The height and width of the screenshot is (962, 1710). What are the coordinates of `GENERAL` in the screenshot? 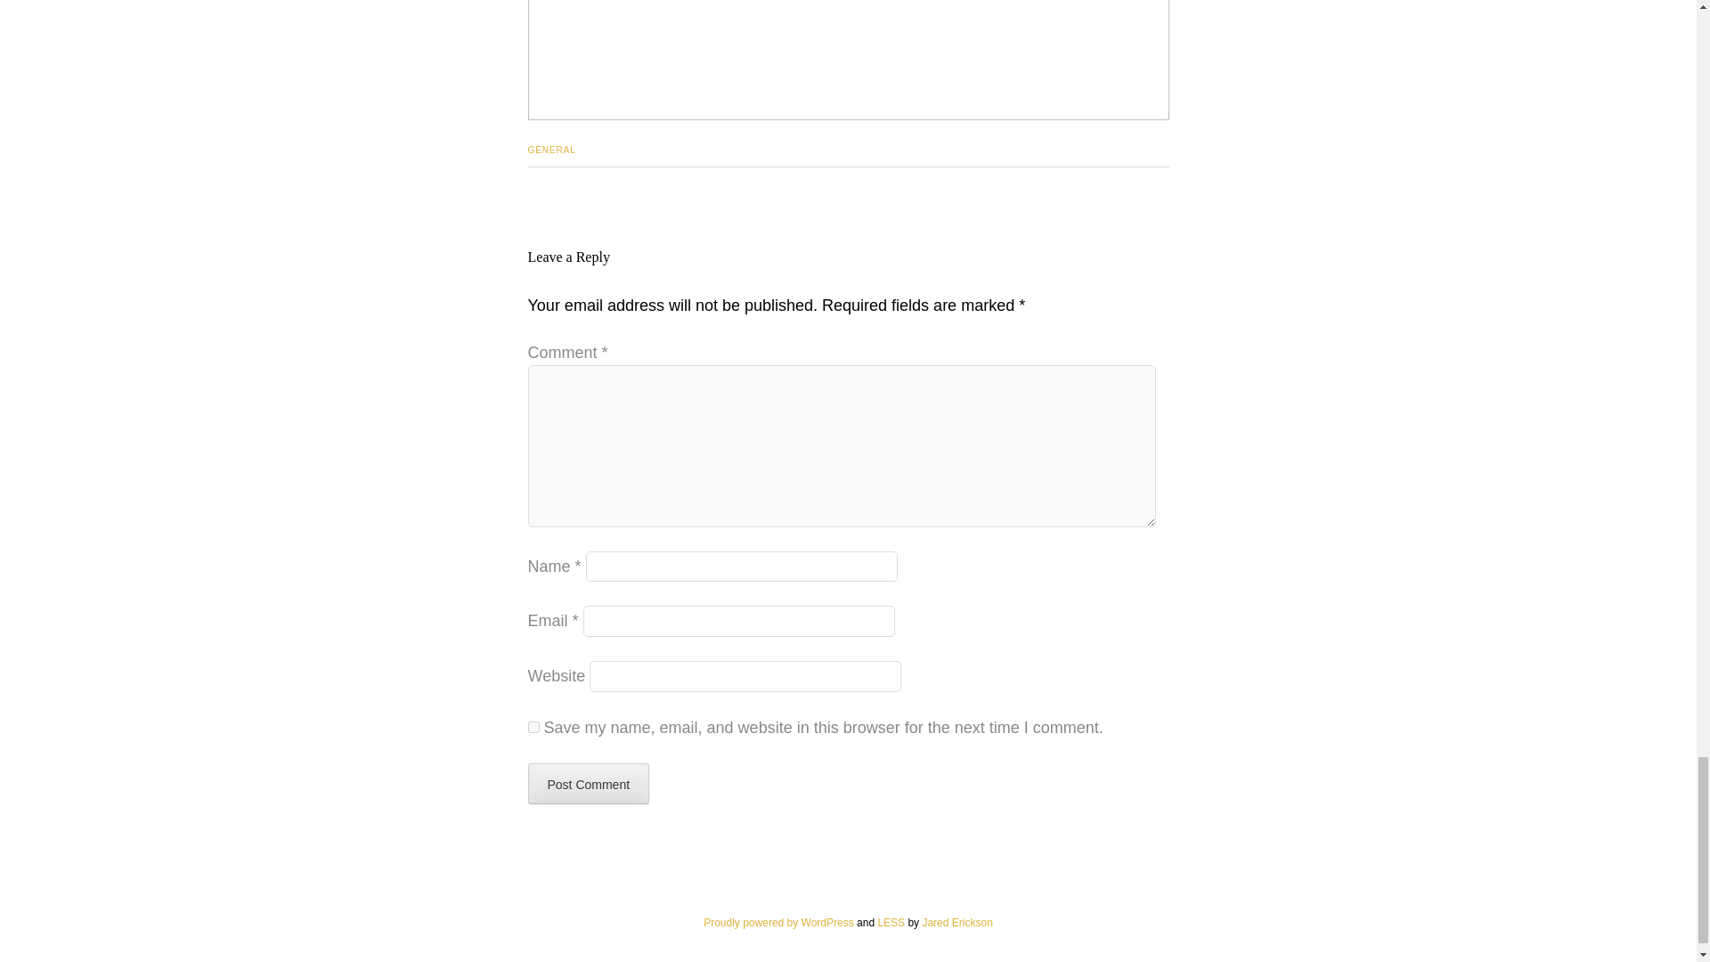 It's located at (550, 150).